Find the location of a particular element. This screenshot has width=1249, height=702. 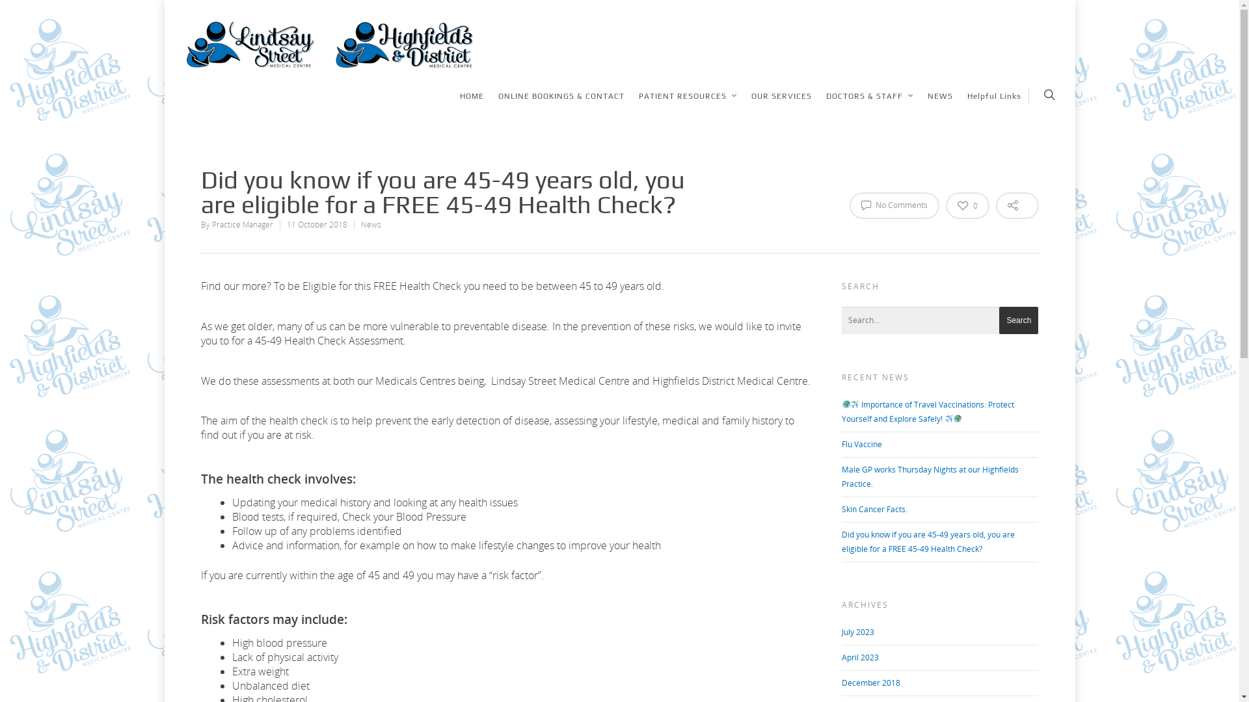

Search for: is located at coordinates (941, 321).